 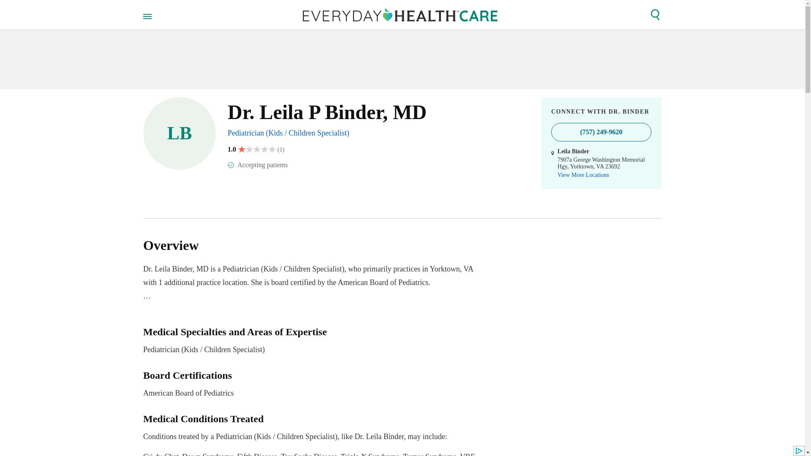 What do you see at coordinates (208, 454) in the screenshot?
I see `Down Syndrome` at bounding box center [208, 454].